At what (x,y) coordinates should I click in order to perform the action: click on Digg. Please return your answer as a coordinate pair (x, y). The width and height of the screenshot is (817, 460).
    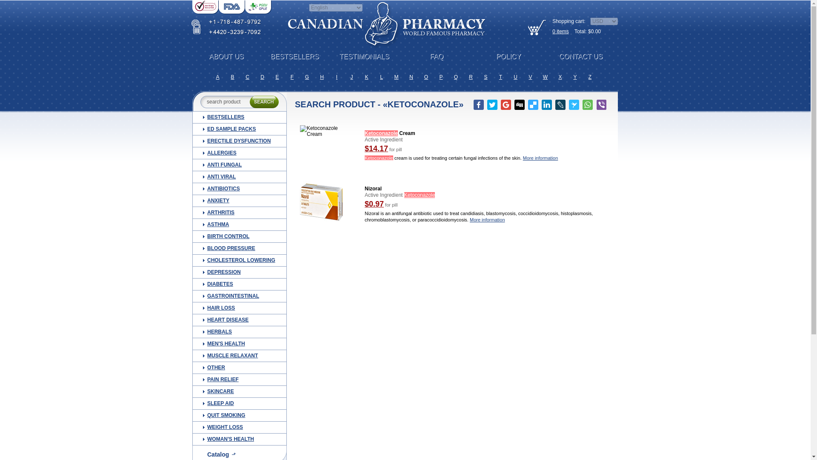
    Looking at the image, I should click on (519, 105).